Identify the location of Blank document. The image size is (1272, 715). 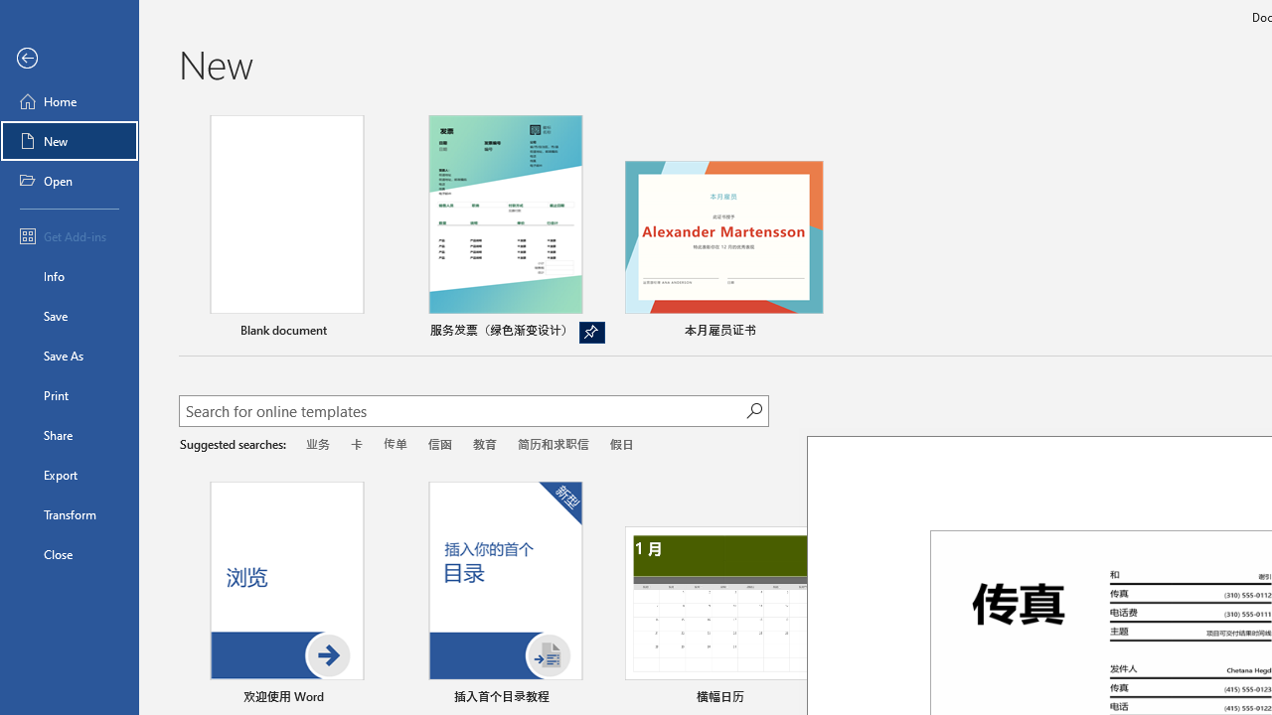
(286, 229).